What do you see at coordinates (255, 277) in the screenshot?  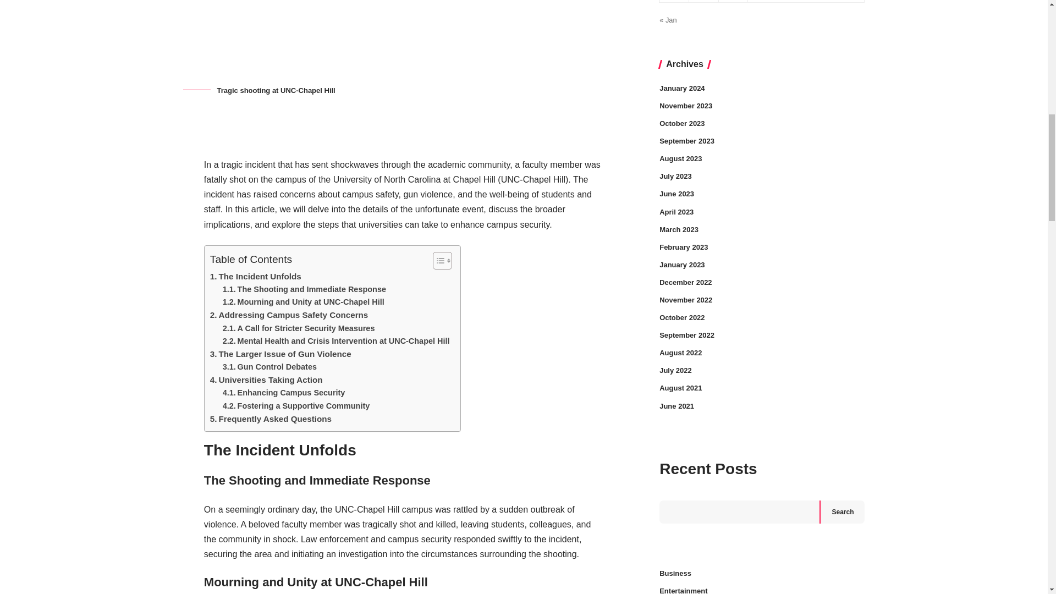 I see `The Incident Unfolds` at bounding box center [255, 277].